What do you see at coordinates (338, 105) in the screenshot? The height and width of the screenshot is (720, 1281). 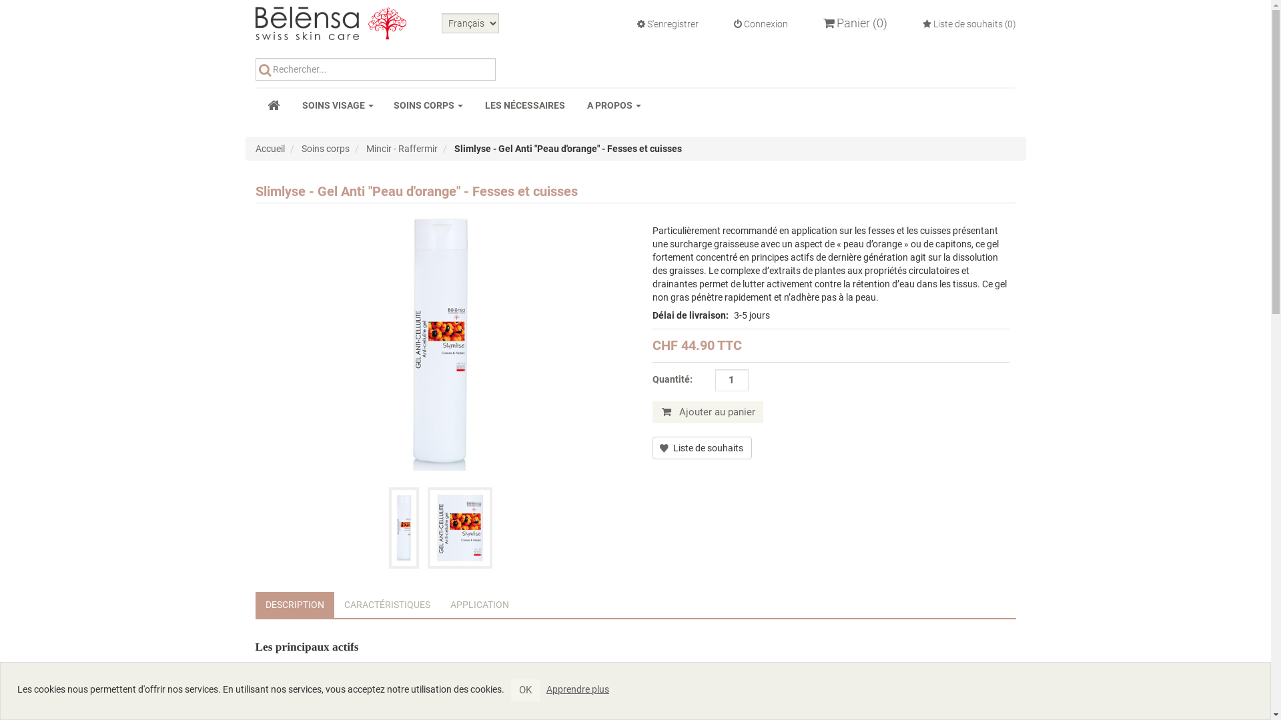 I see `SOINS VISAGE` at bounding box center [338, 105].